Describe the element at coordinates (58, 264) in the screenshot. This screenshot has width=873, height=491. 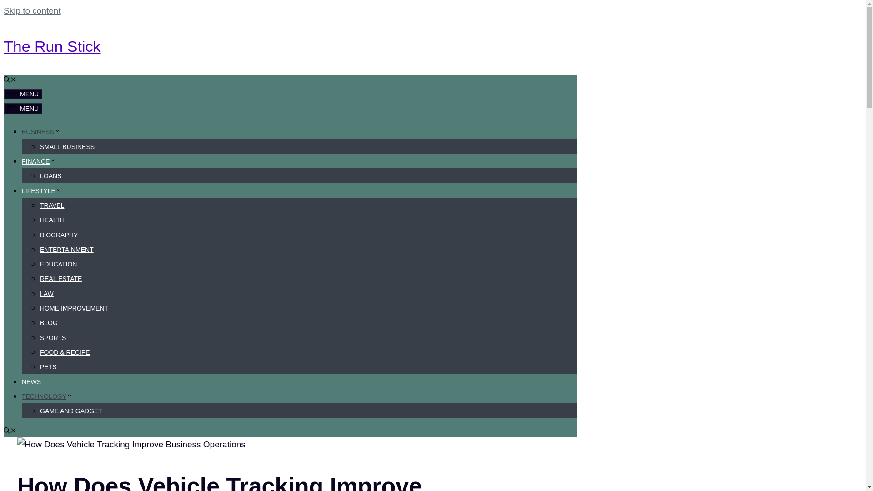
I see `EDUCATION` at that location.